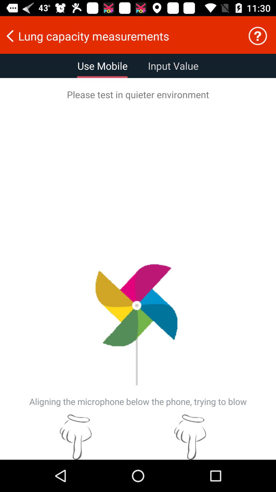  I want to click on select icon above the use mobile, so click(120, 36).